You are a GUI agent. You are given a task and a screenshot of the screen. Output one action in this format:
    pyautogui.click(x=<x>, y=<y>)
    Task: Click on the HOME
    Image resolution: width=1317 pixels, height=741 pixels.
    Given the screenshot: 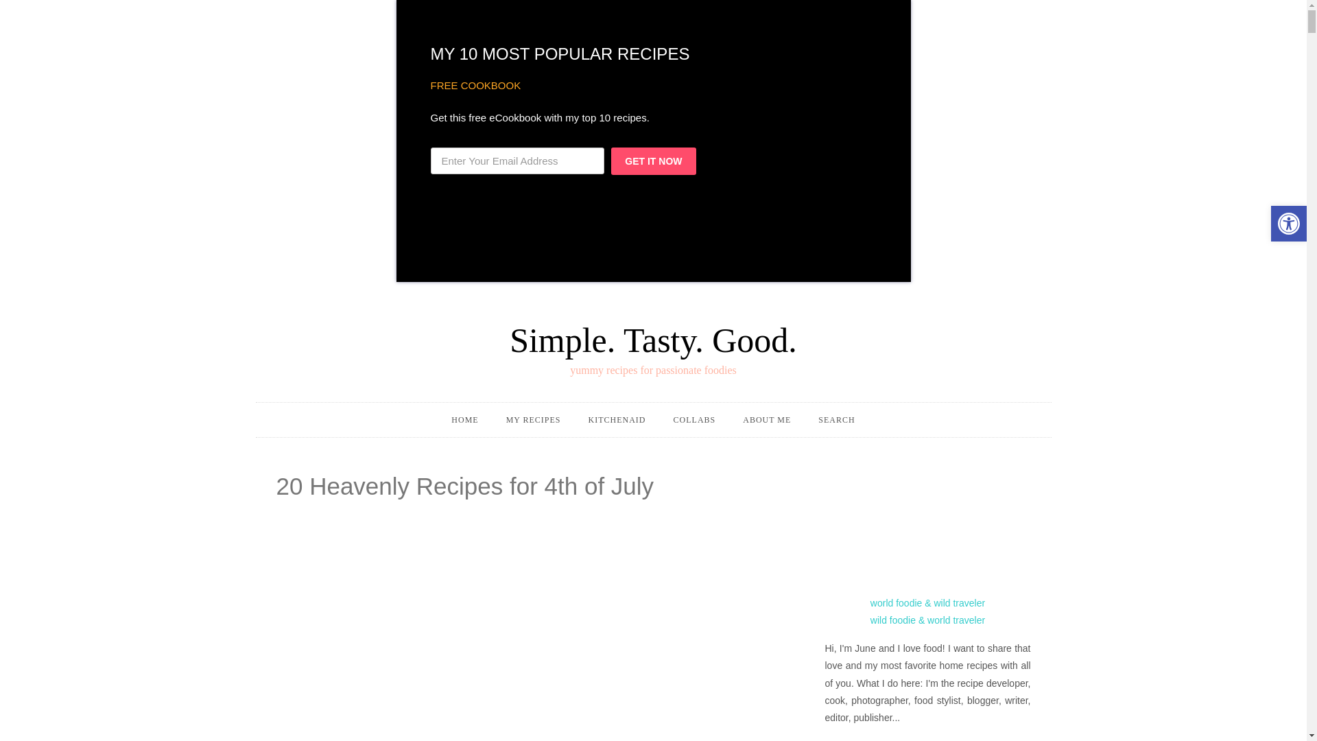 What is the action you would take?
    pyautogui.click(x=464, y=420)
    